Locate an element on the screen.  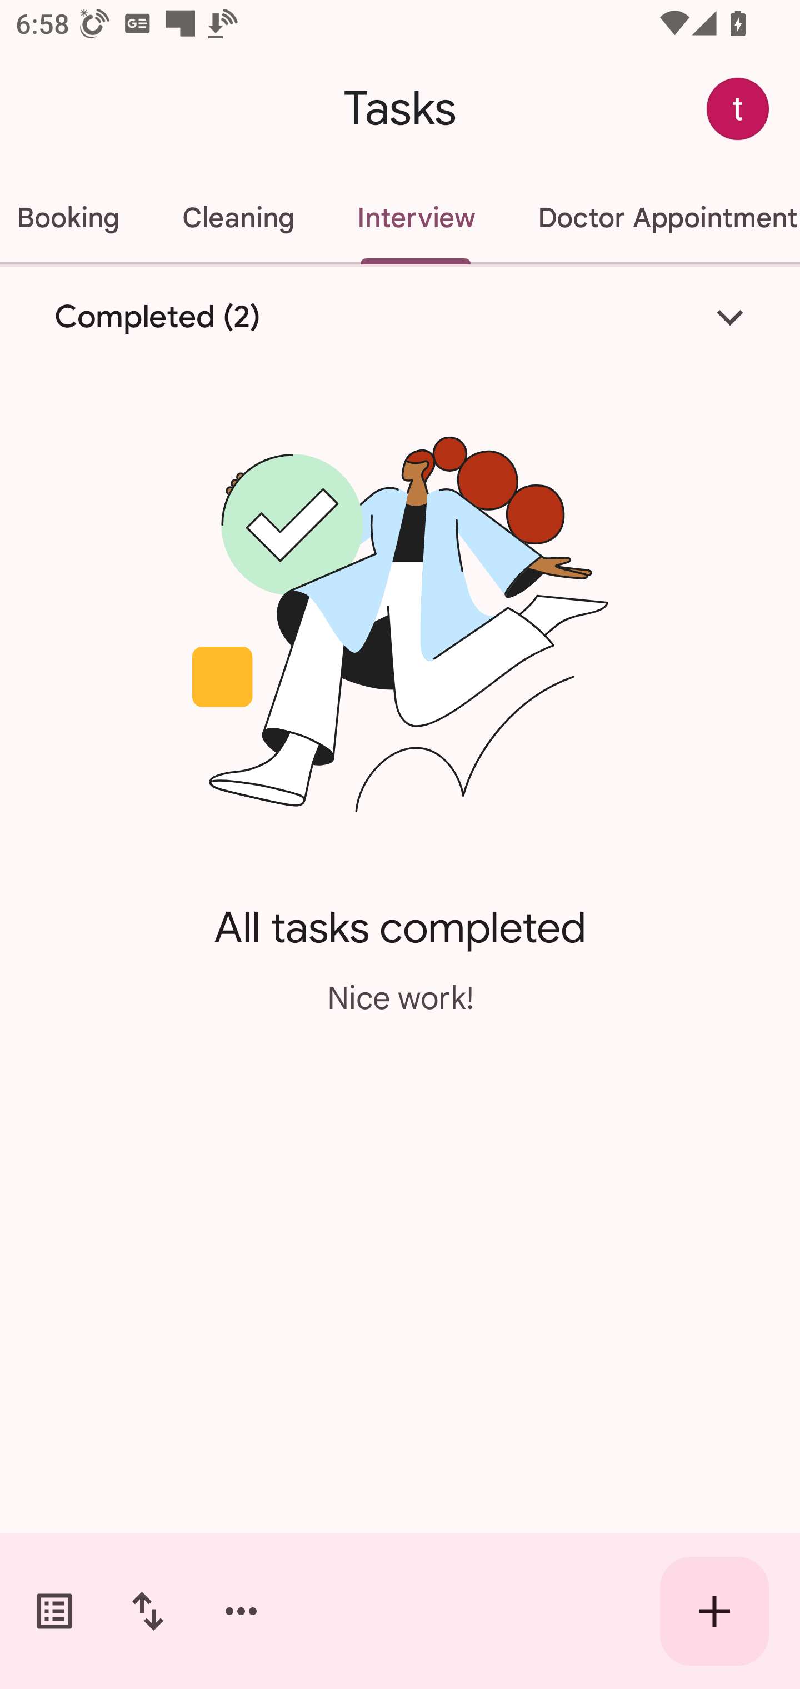
Create new task is located at coordinates (714, 1611).